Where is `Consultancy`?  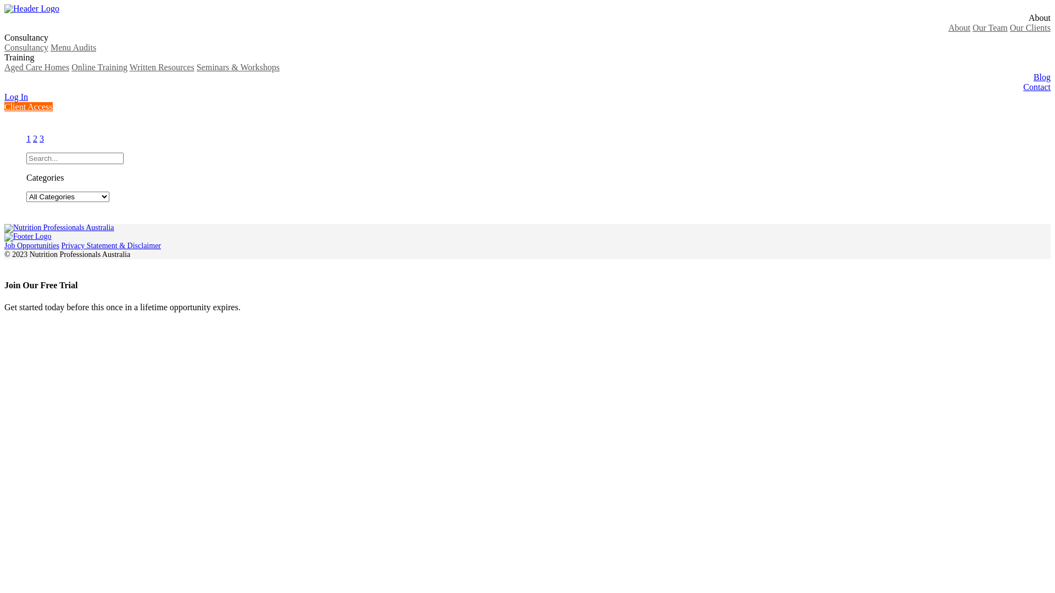 Consultancy is located at coordinates (26, 47).